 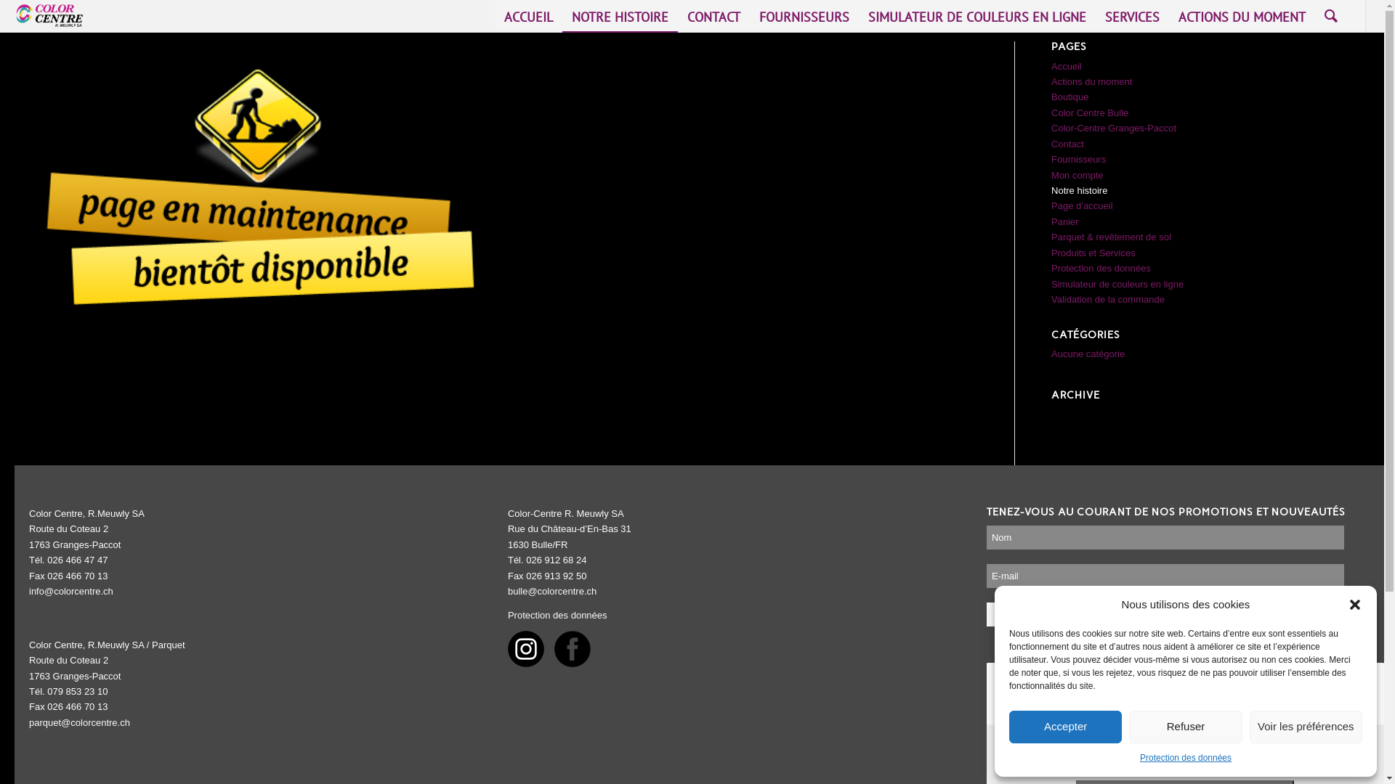 I want to click on SIMULATEUR DE COULEURS EN LIGNE, so click(x=977, y=16).